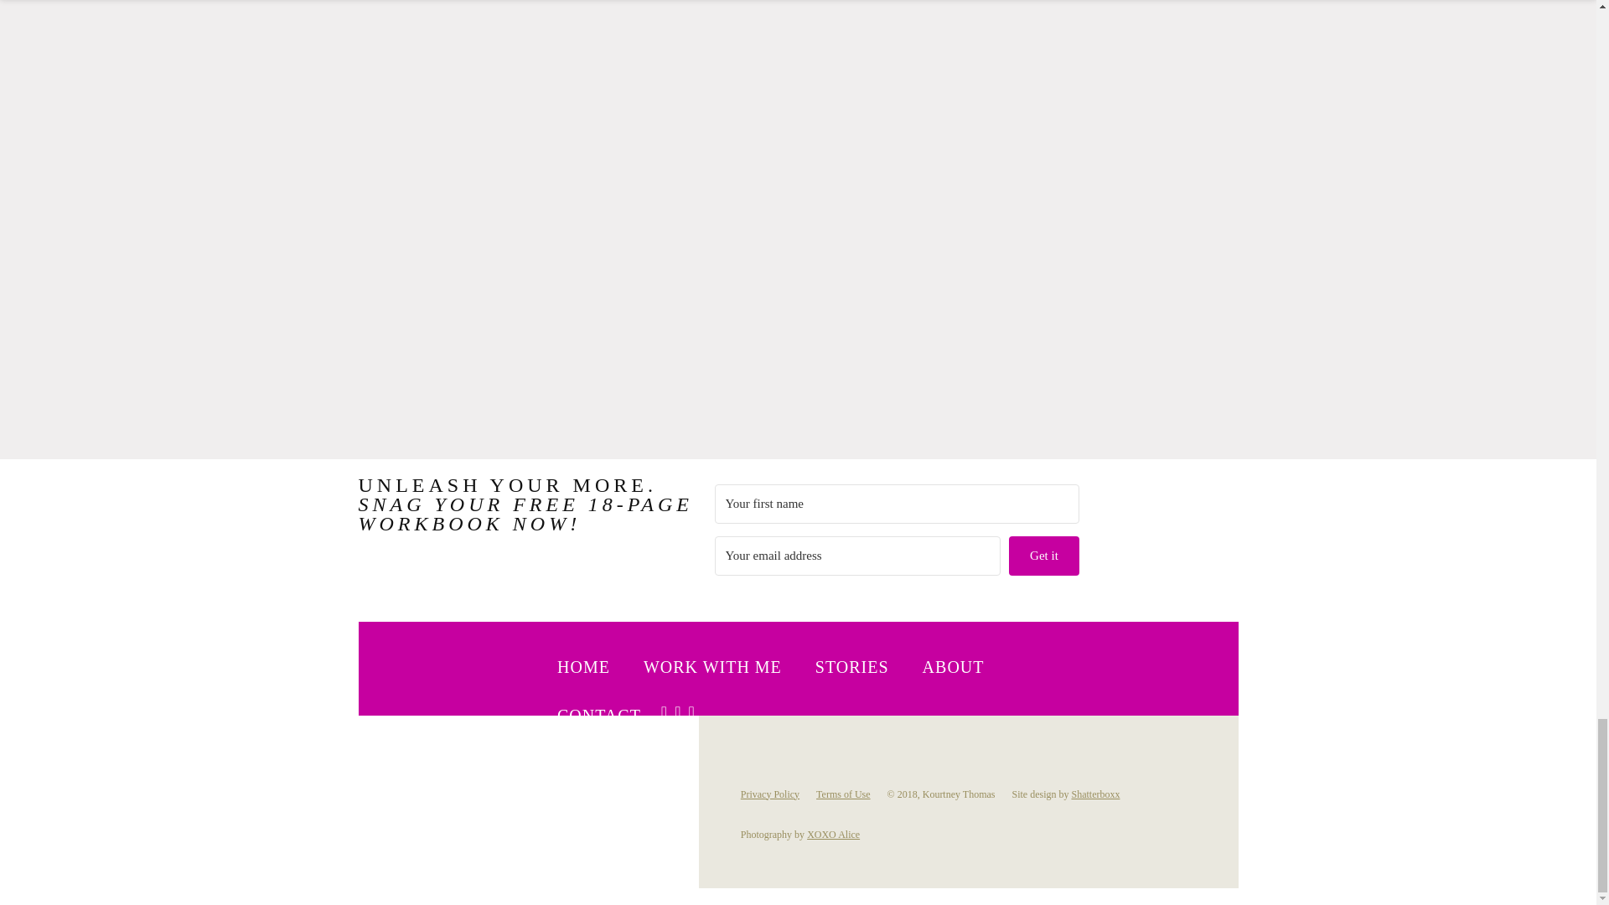 This screenshot has height=905, width=1609. I want to click on Terms of Use, so click(843, 794).